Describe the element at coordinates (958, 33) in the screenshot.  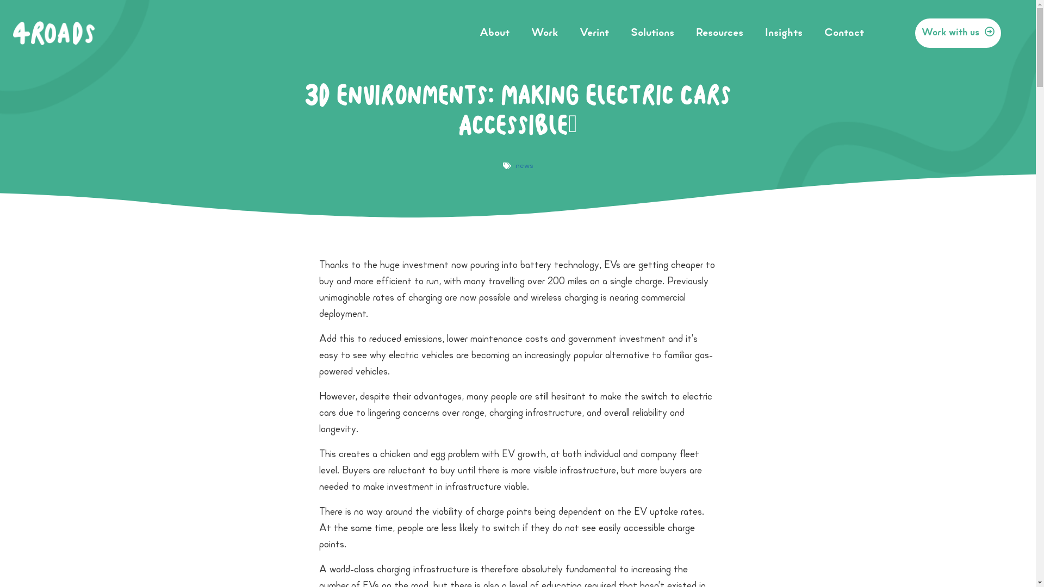
I see `Work with us` at that location.